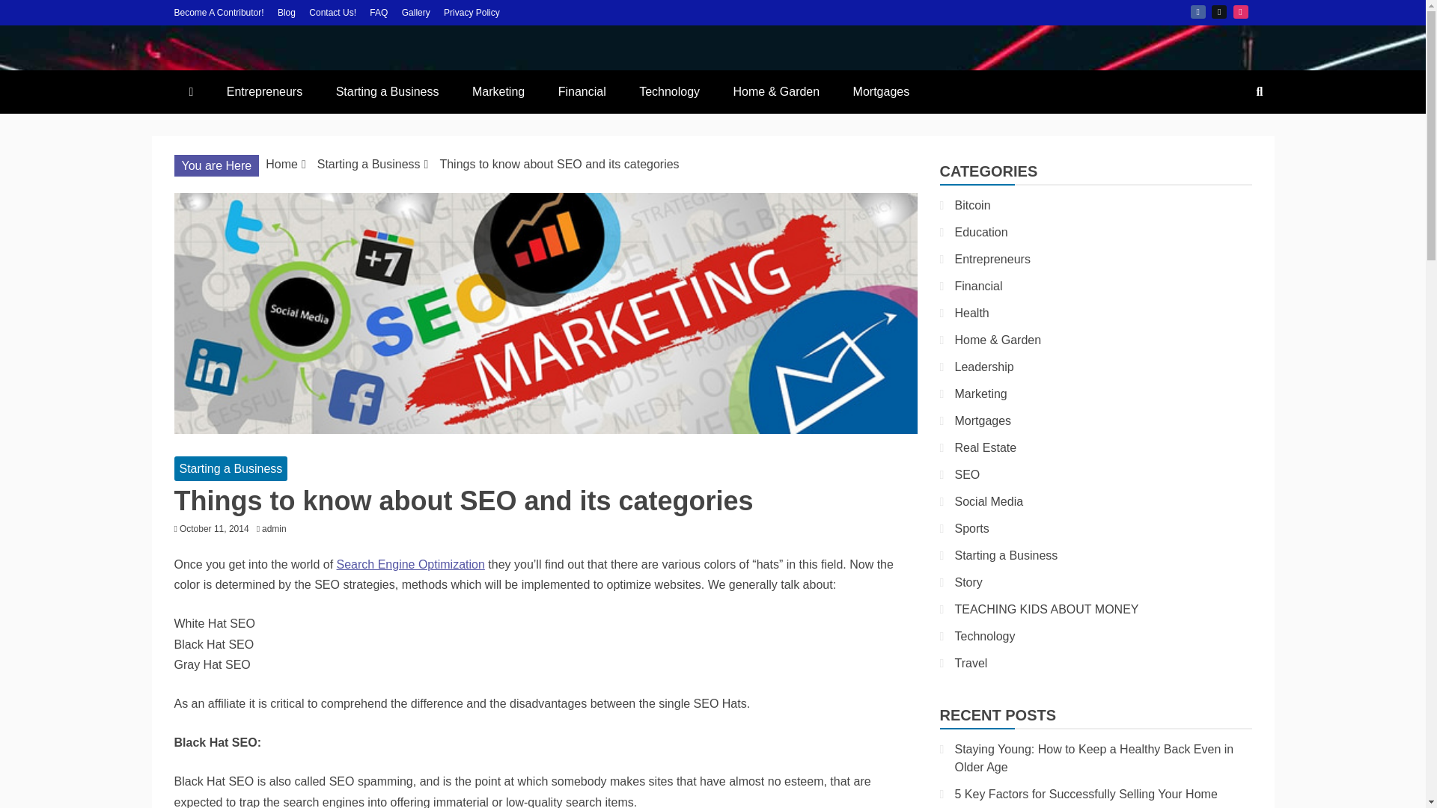 Image resolution: width=1437 pixels, height=808 pixels. What do you see at coordinates (231, 468) in the screenshot?
I see `Starting a Business` at bounding box center [231, 468].